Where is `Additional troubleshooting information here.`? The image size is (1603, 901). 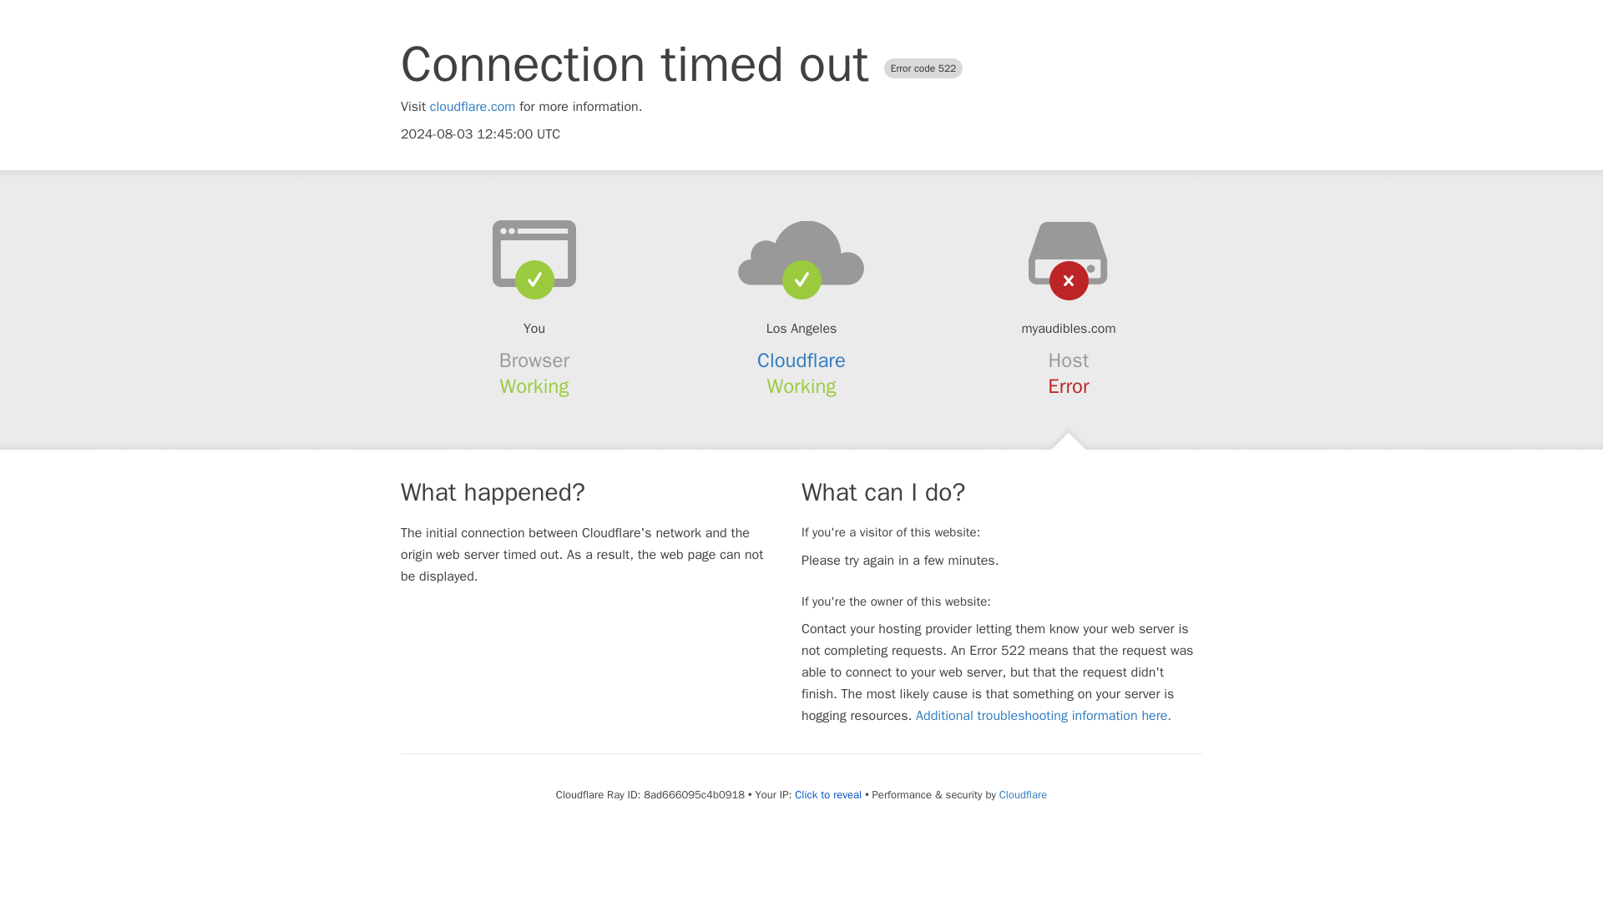 Additional troubleshooting information here. is located at coordinates (1044, 716).